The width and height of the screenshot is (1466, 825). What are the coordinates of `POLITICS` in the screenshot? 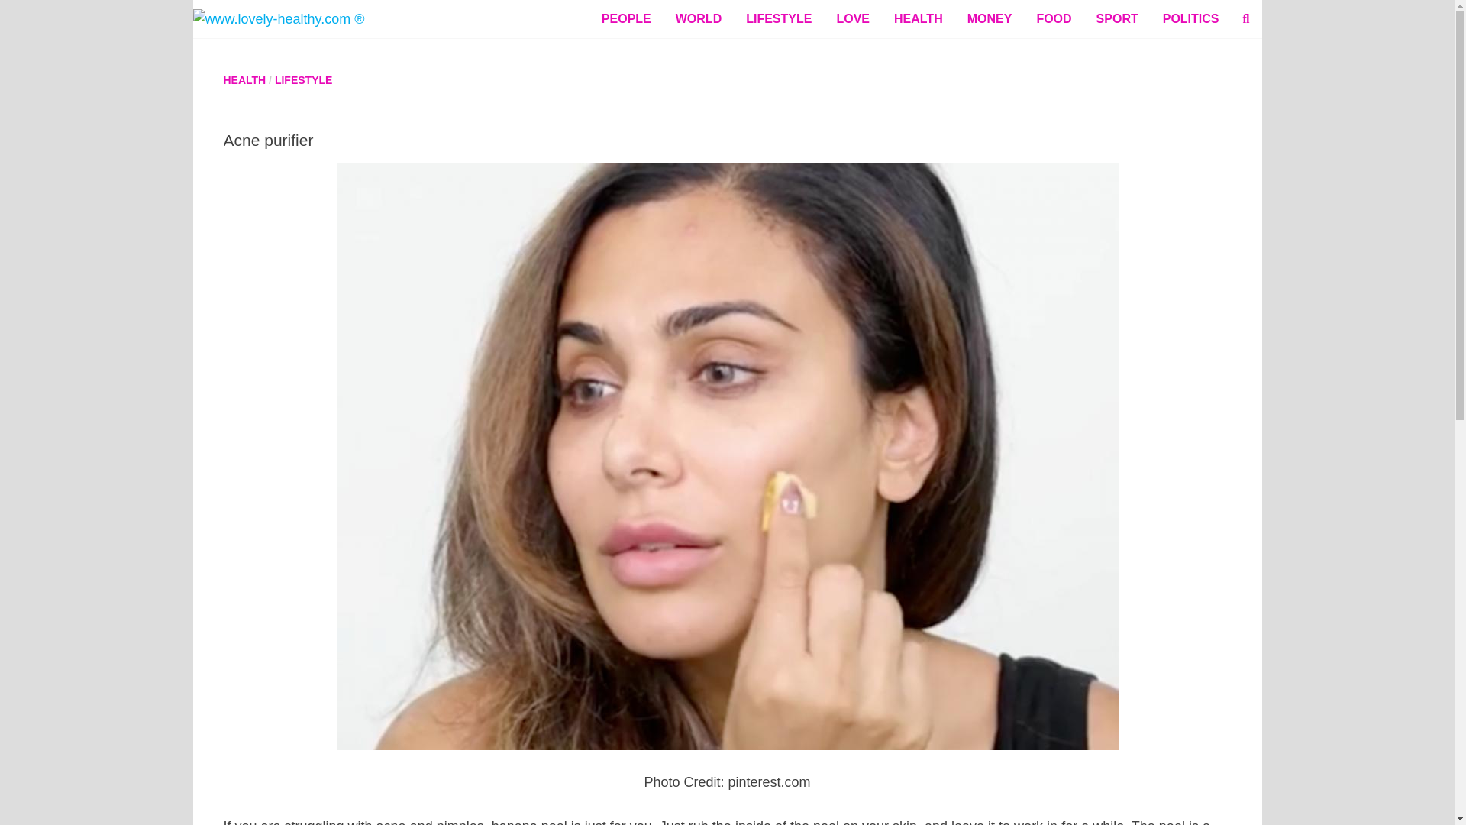 It's located at (1191, 18).